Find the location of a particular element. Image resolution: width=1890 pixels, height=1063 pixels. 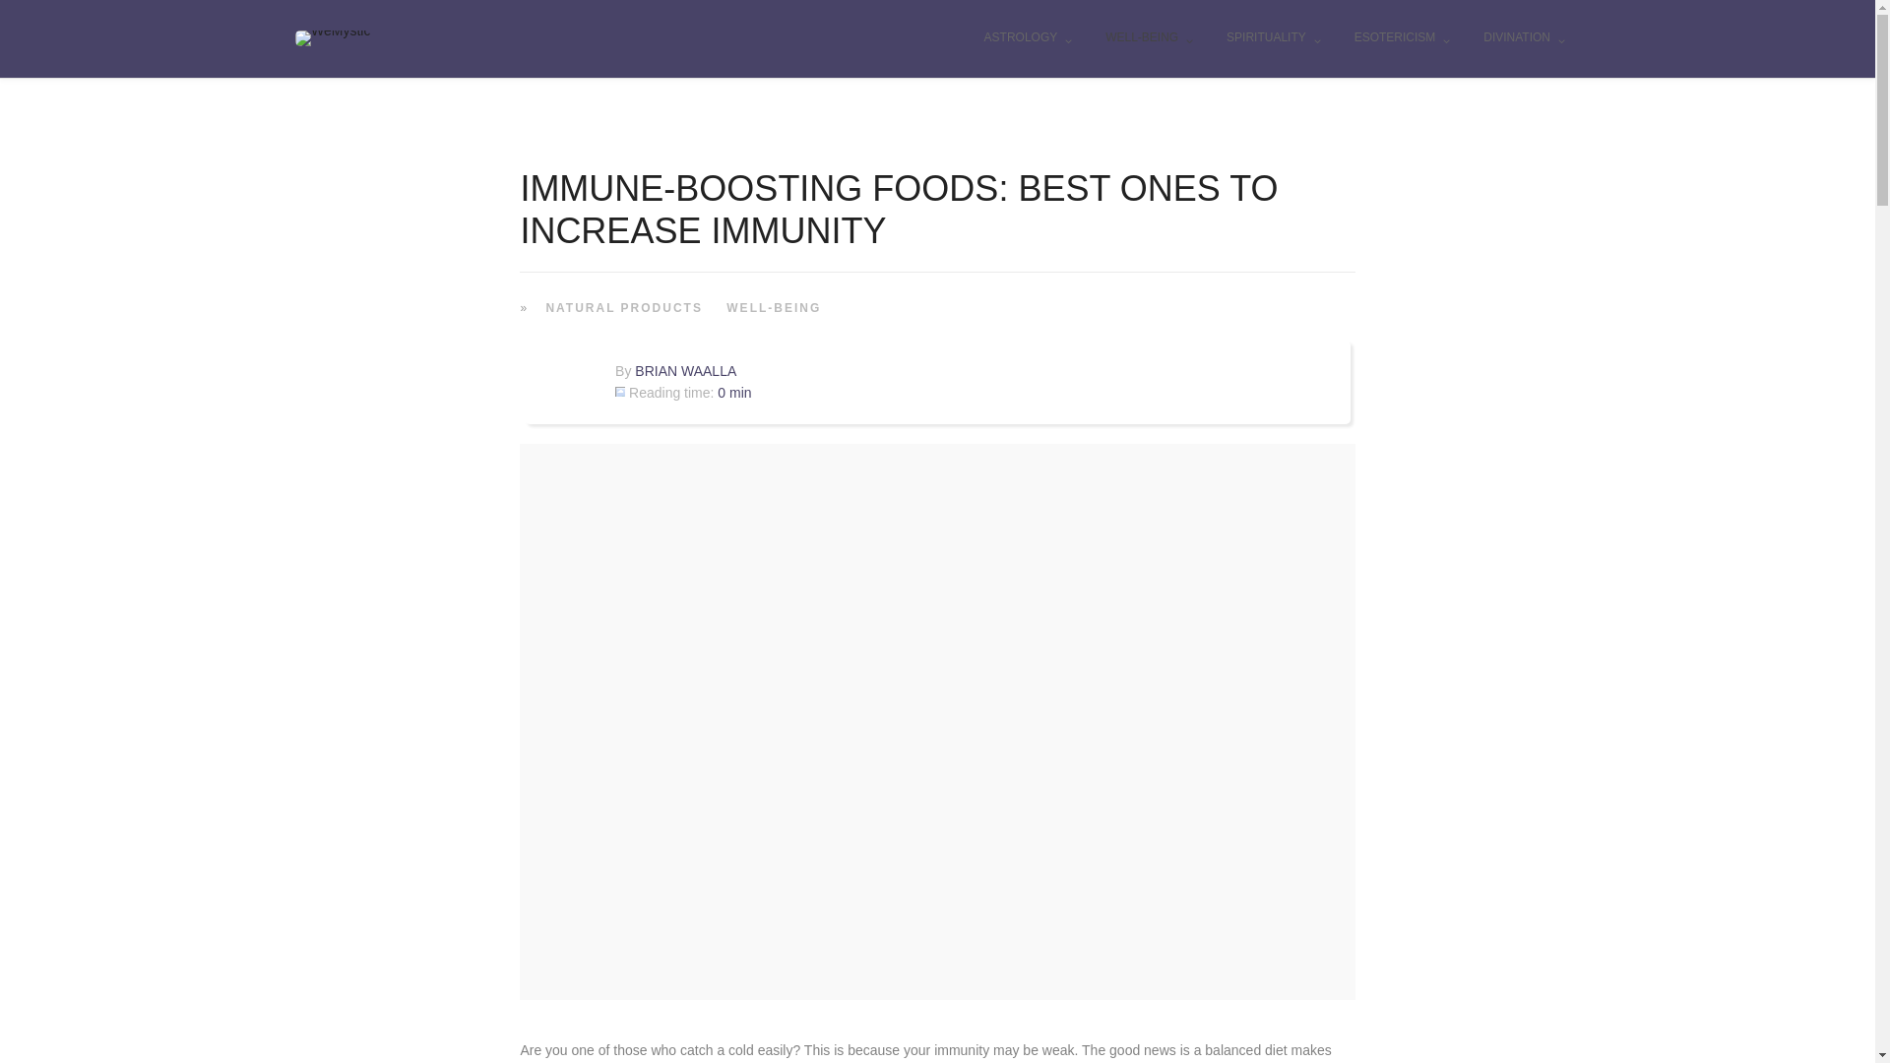

BRIAN WAALLA is located at coordinates (685, 370).